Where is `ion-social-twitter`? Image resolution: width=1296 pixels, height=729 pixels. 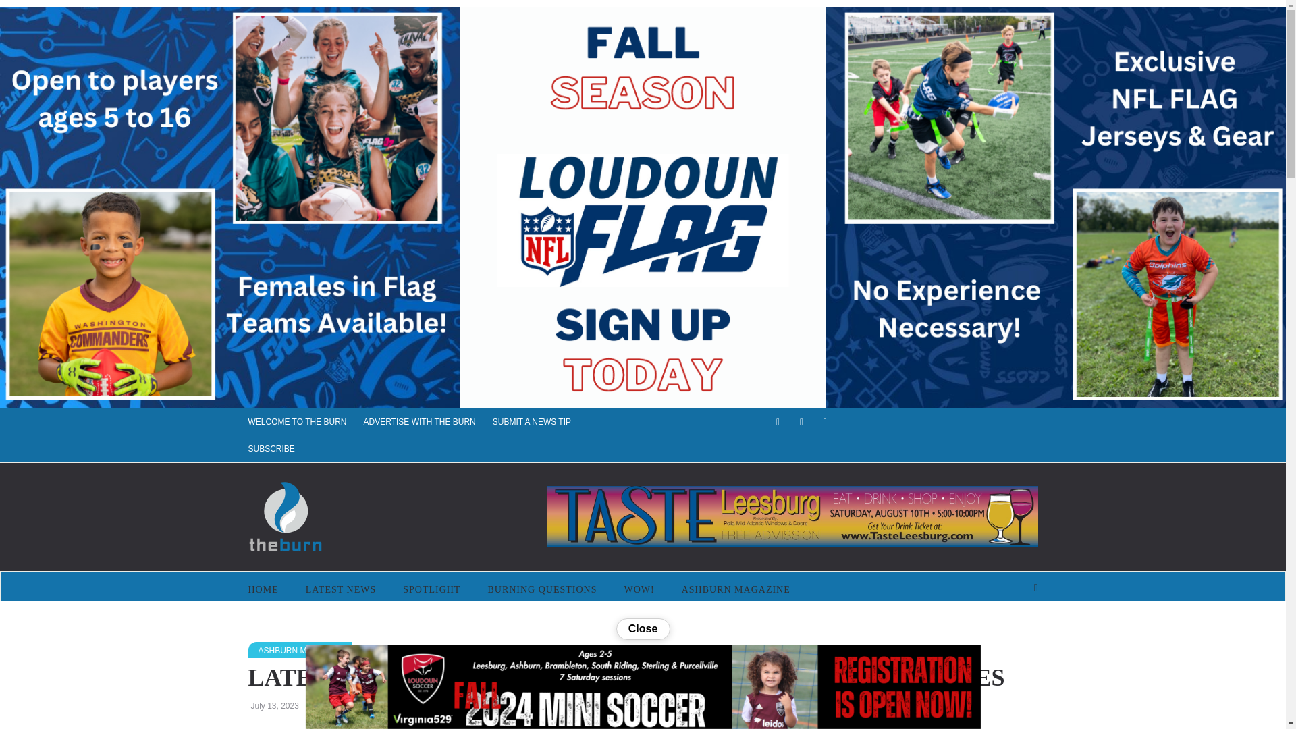
ion-social-twitter is located at coordinates (801, 422).